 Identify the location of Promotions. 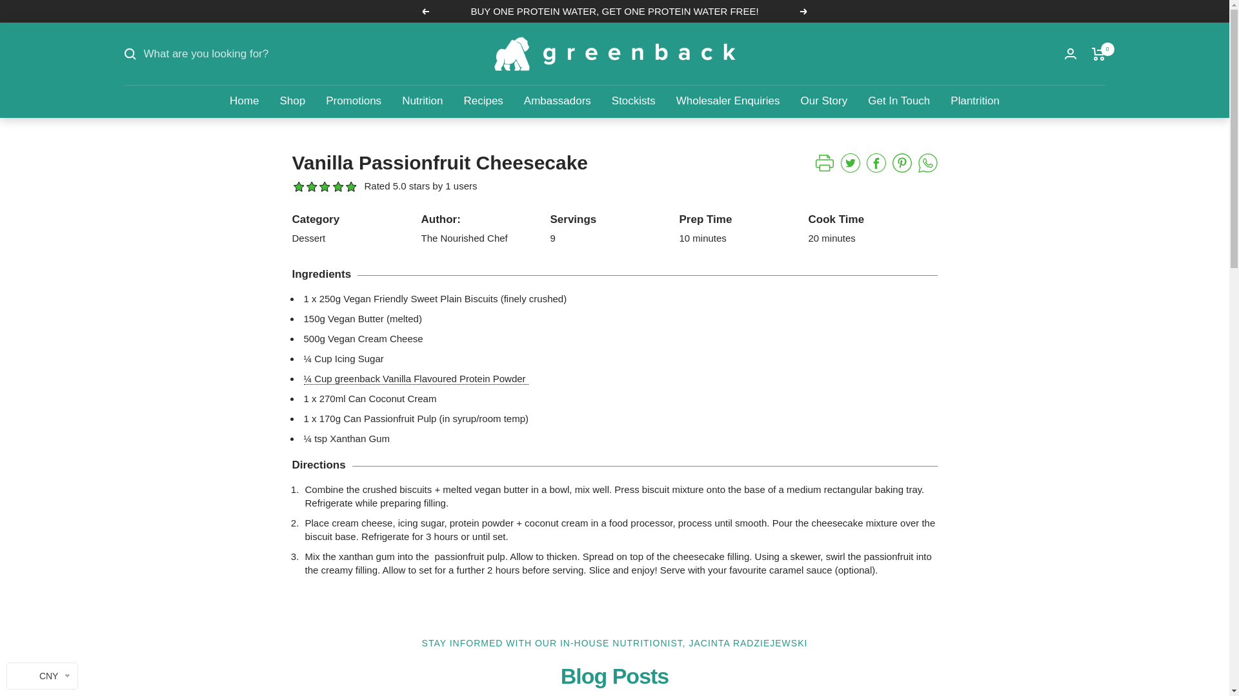
(354, 101).